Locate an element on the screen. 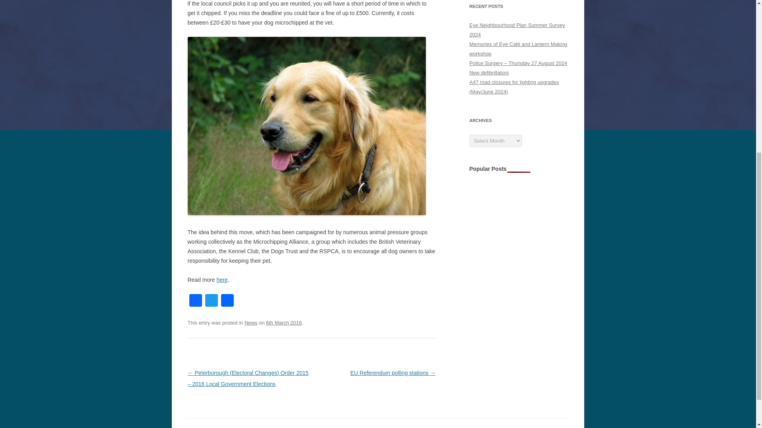 This screenshot has height=428, width=762. Twitter is located at coordinates (211, 301).